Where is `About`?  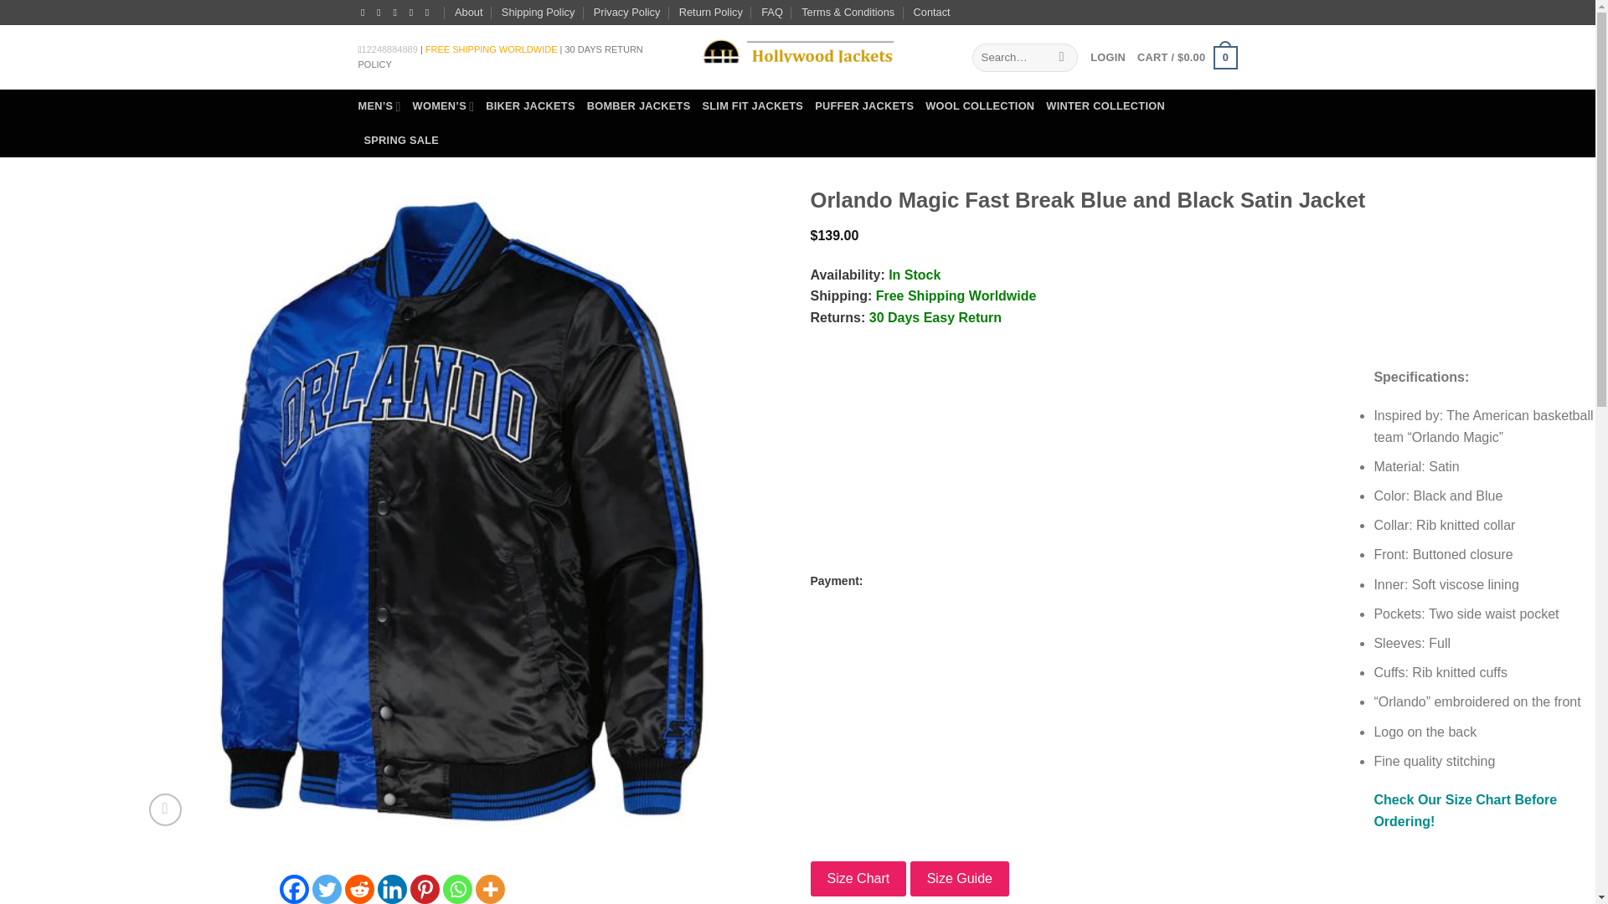
About is located at coordinates (469, 13).